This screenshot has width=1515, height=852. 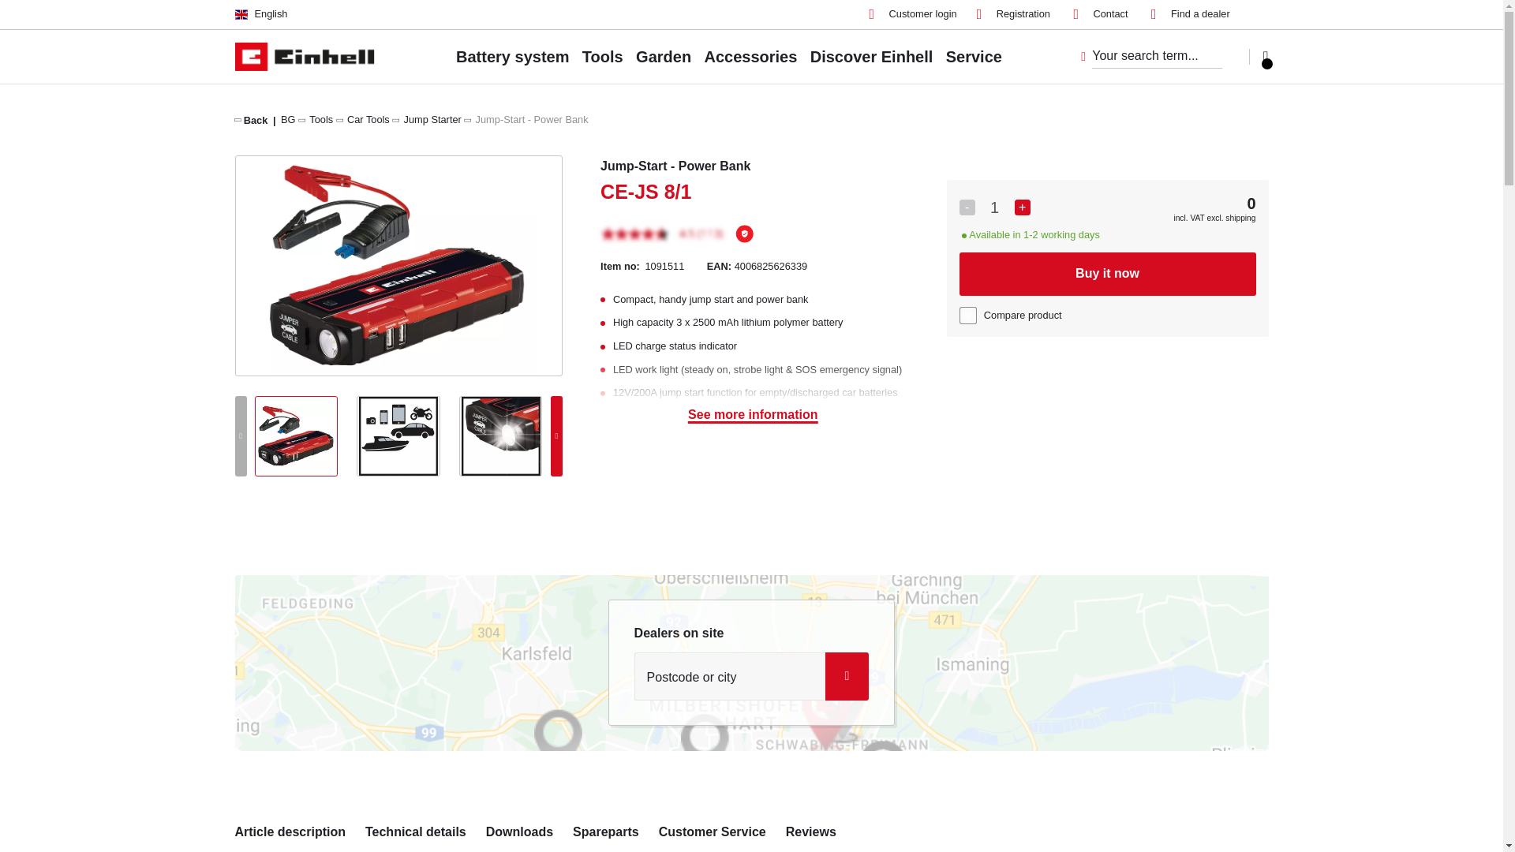 What do you see at coordinates (995, 207) in the screenshot?
I see `1` at bounding box center [995, 207].